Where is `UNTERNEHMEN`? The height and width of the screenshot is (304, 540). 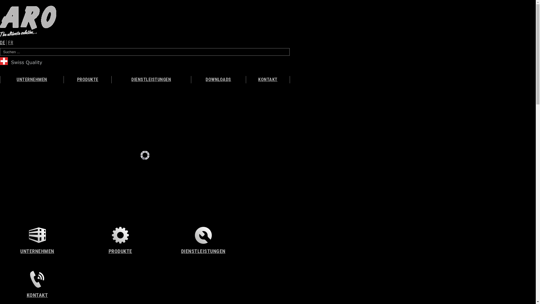 UNTERNEHMEN is located at coordinates (37, 240).